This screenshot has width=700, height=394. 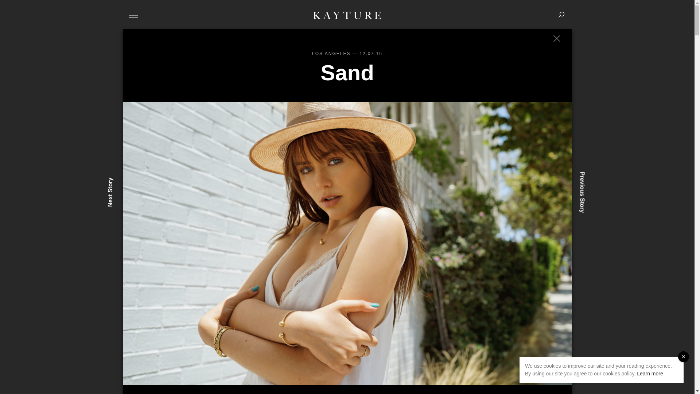 I want to click on Kayture, so click(x=347, y=15).